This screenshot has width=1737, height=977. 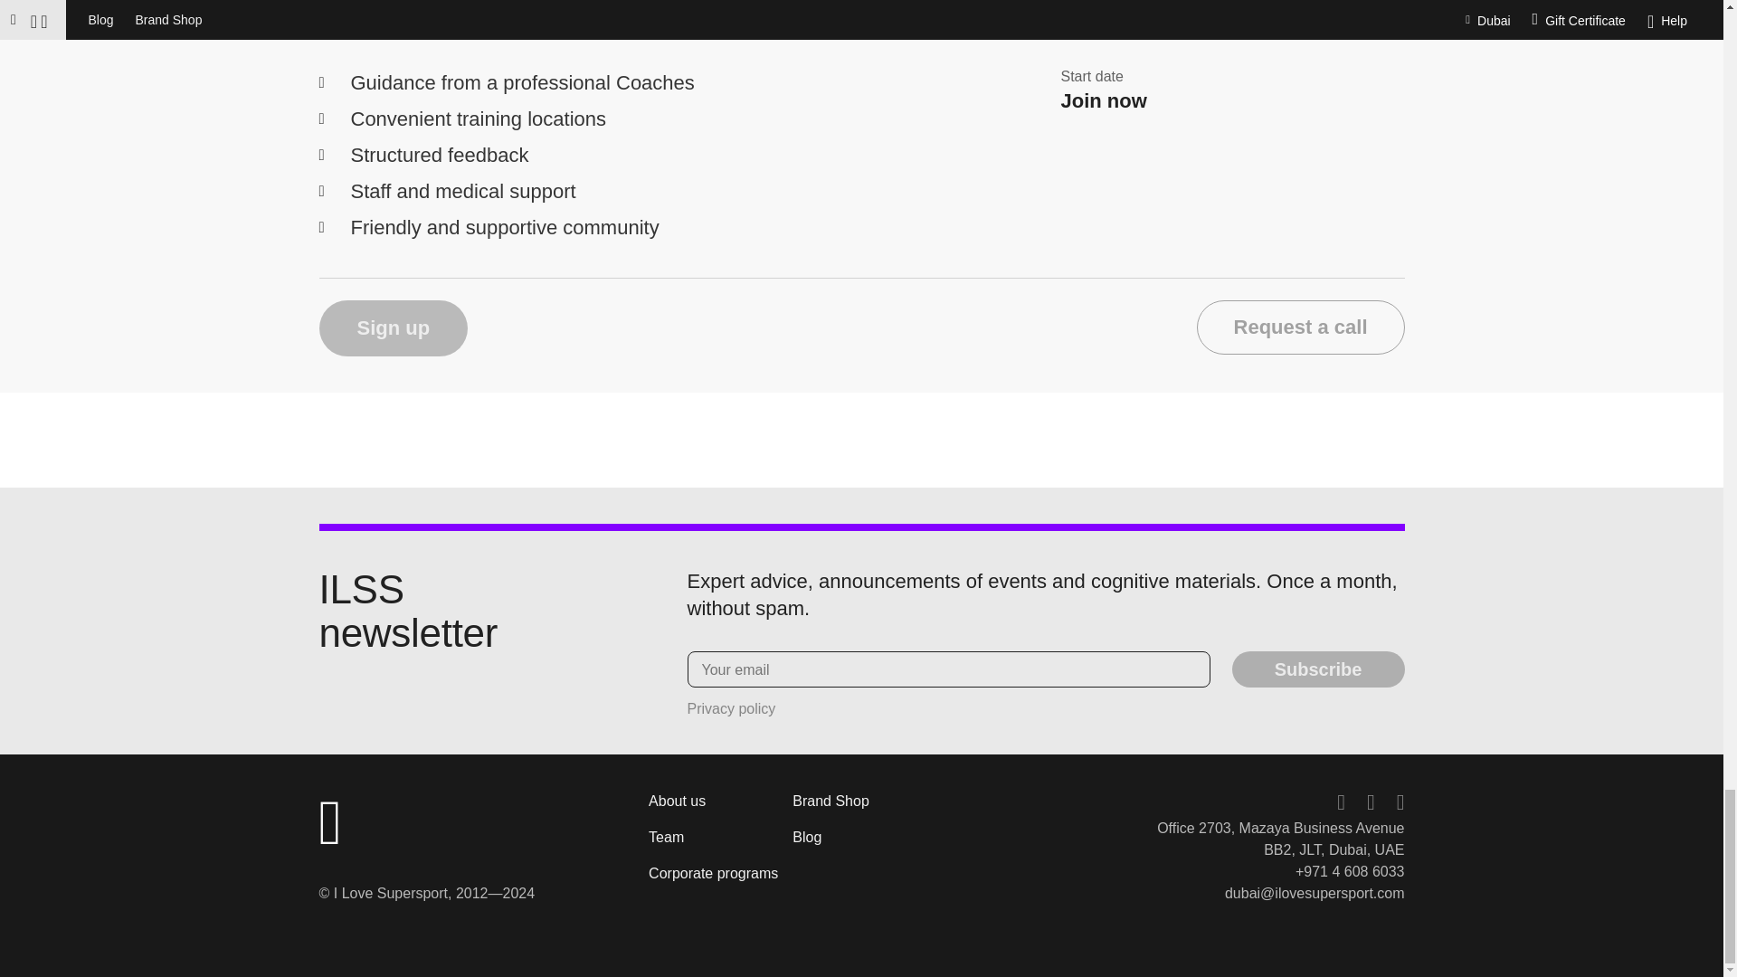 I want to click on Request a call, so click(x=1301, y=327).